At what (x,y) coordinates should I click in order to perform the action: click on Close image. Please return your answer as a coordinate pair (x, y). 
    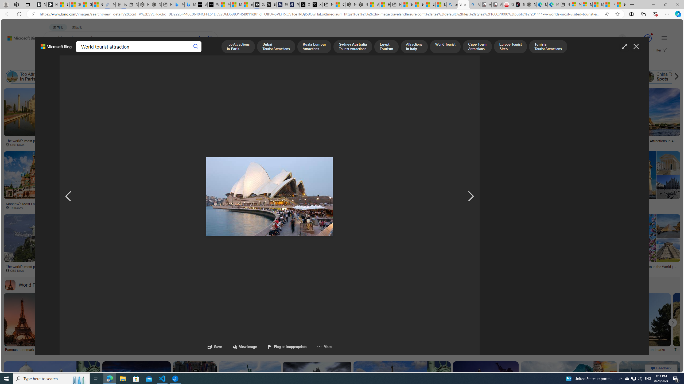
    Looking at the image, I should click on (636, 46).